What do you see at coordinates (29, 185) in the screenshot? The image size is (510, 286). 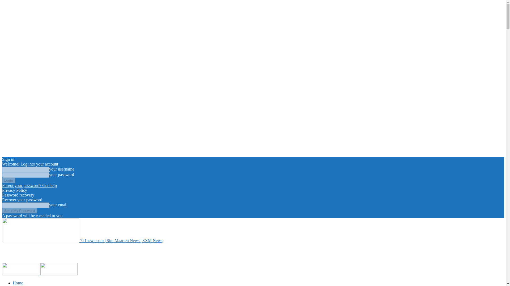 I see `Forgot your password? Get help` at bounding box center [29, 185].